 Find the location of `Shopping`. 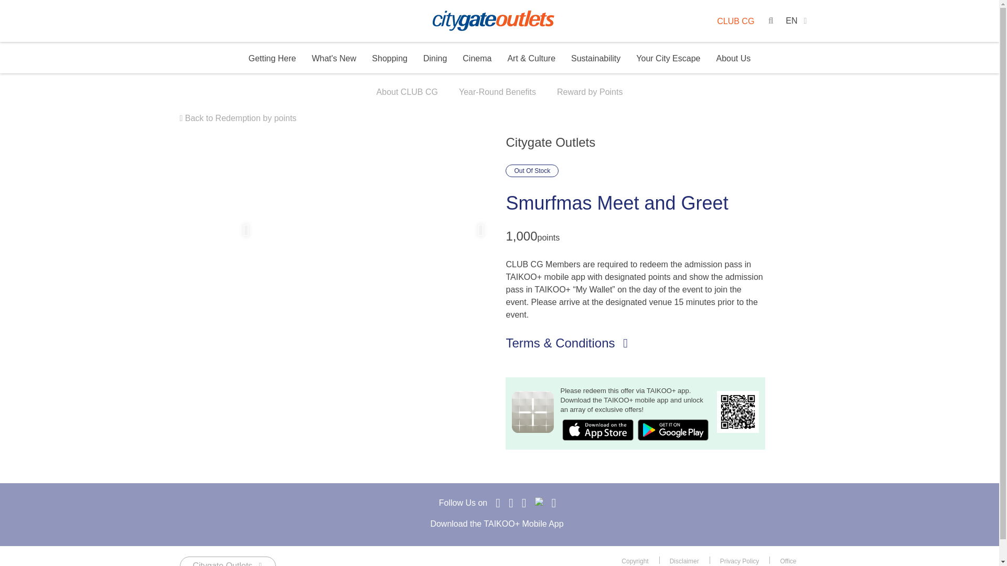

Shopping is located at coordinates (389, 58).